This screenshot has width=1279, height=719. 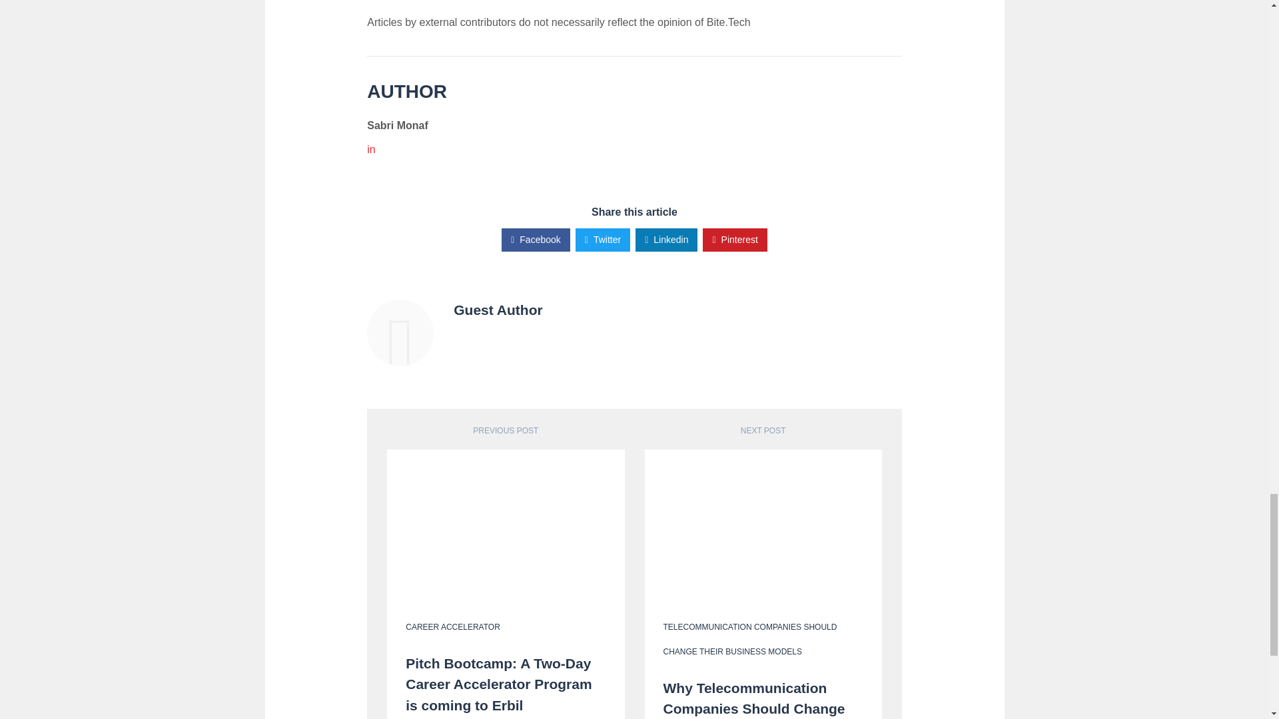 What do you see at coordinates (536, 240) in the screenshot?
I see `Facebook` at bounding box center [536, 240].